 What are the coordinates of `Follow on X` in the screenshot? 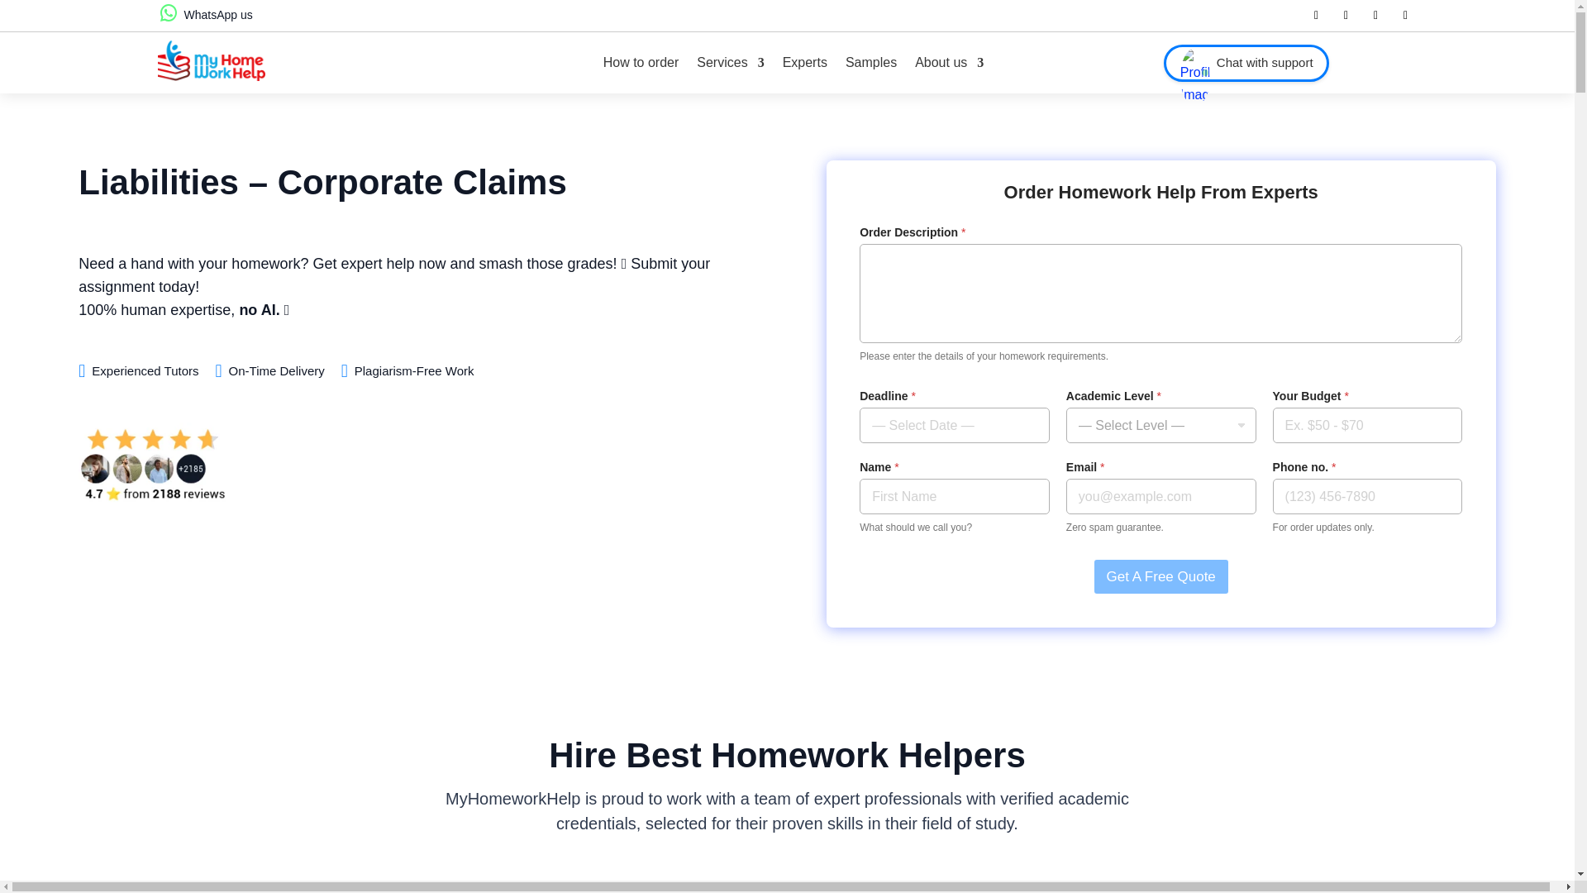 It's located at (1346, 16).